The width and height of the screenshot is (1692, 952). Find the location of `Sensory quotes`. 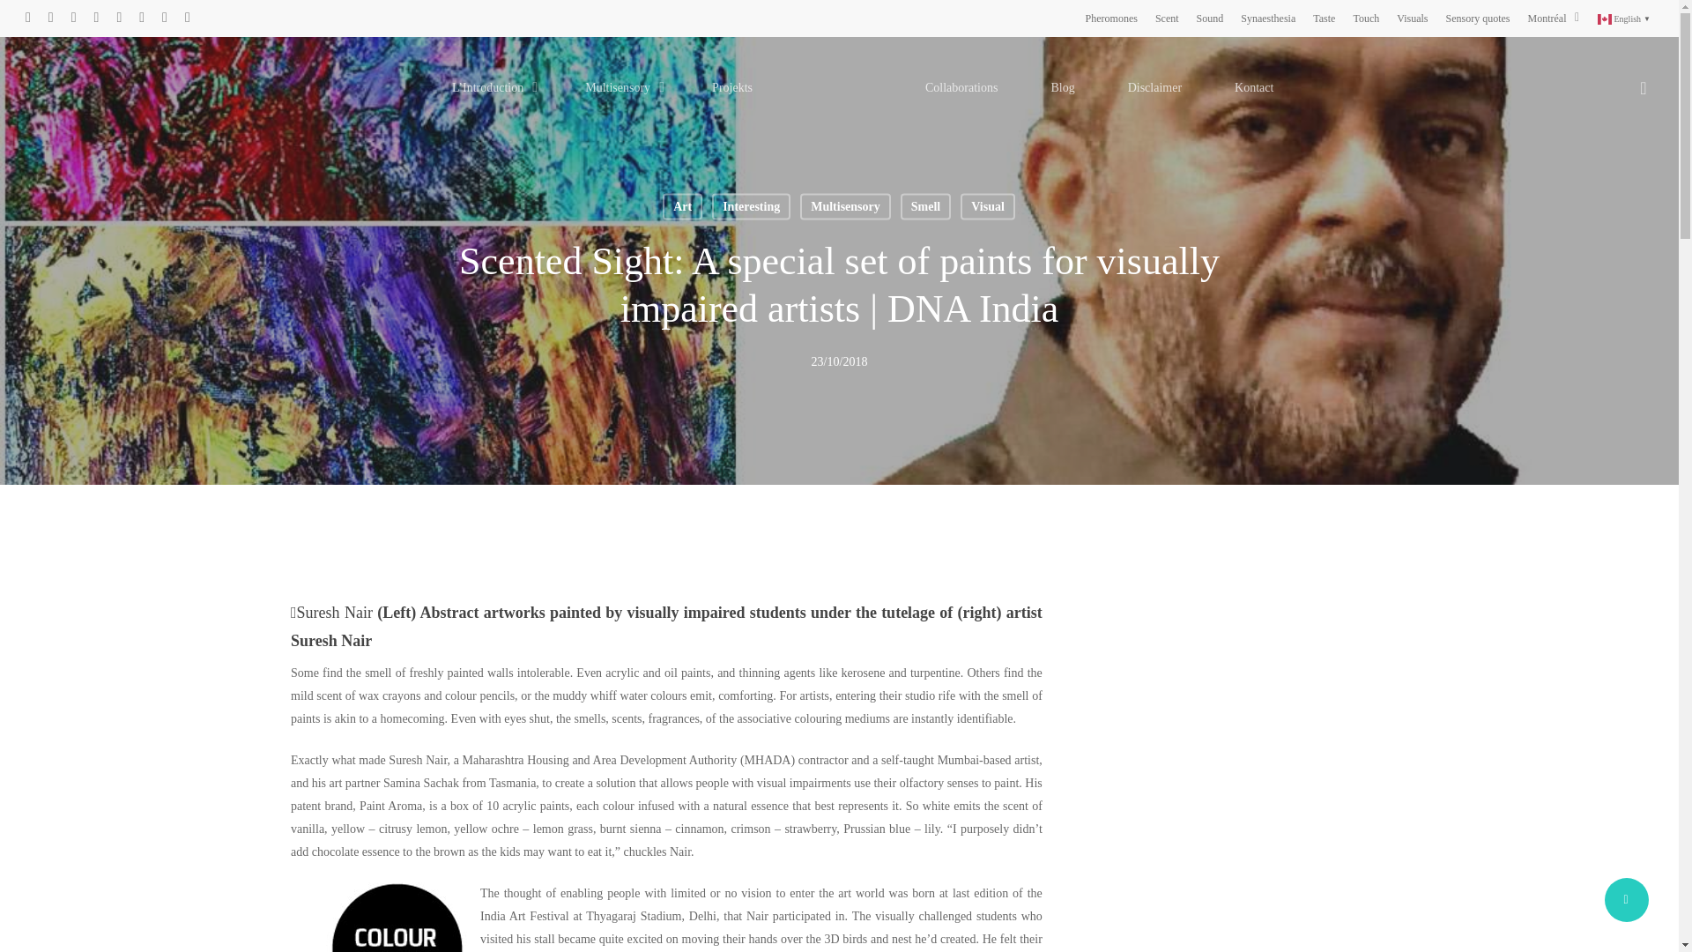

Sensory quotes is located at coordinates (1479, 18).